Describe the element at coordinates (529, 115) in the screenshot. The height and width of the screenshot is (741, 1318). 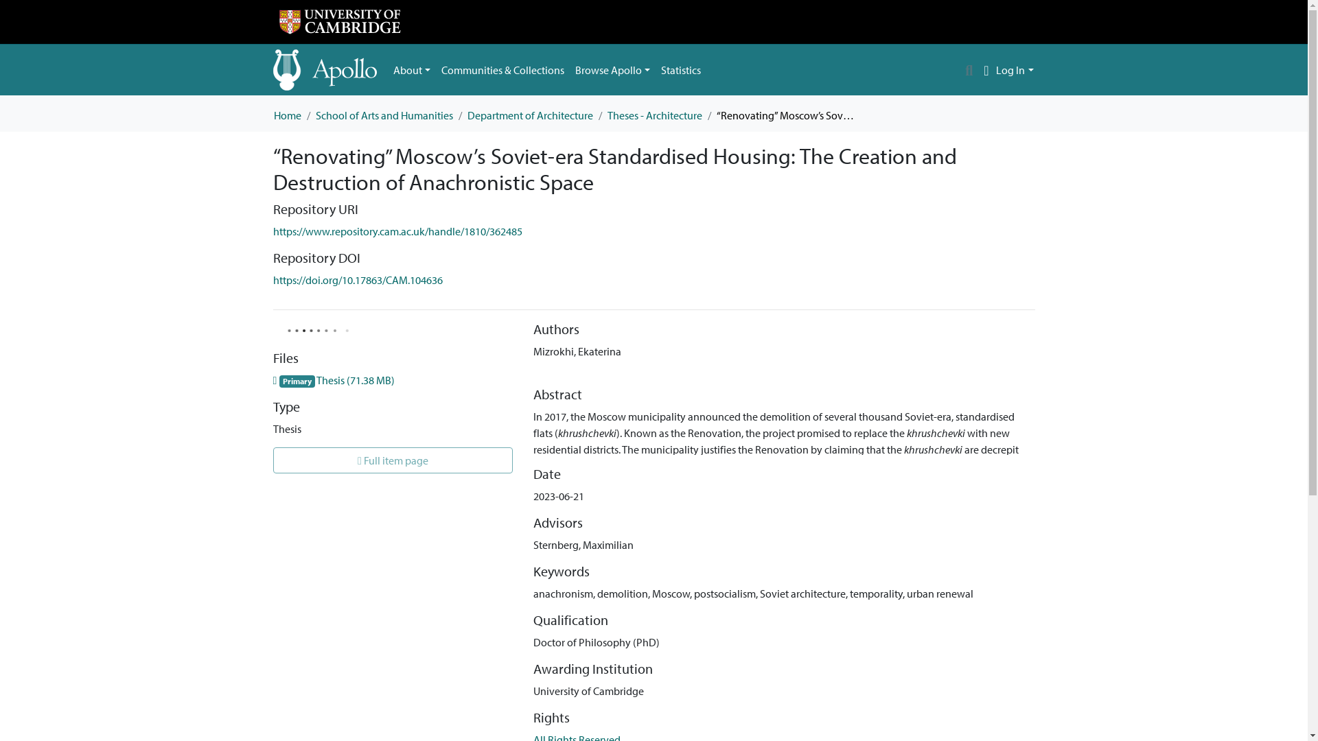
I see `Department of Architecture` at that location.